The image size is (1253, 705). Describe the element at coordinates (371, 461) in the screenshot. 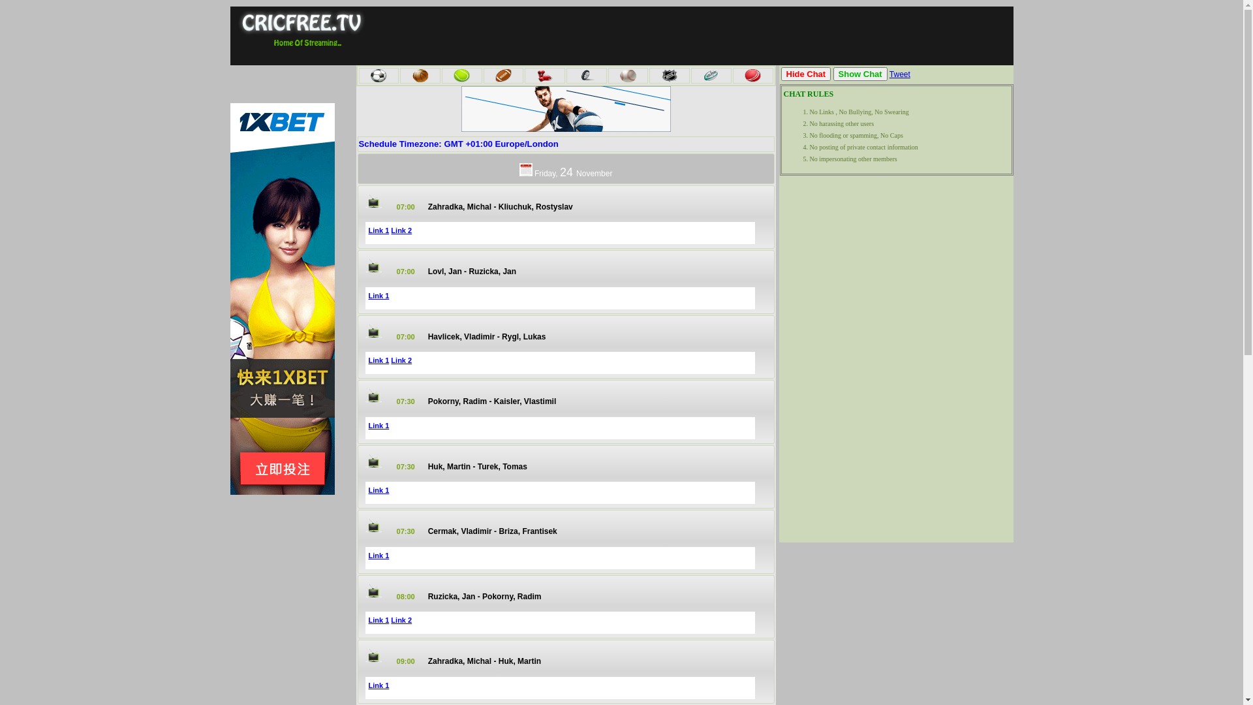

I see `tv` at that location.